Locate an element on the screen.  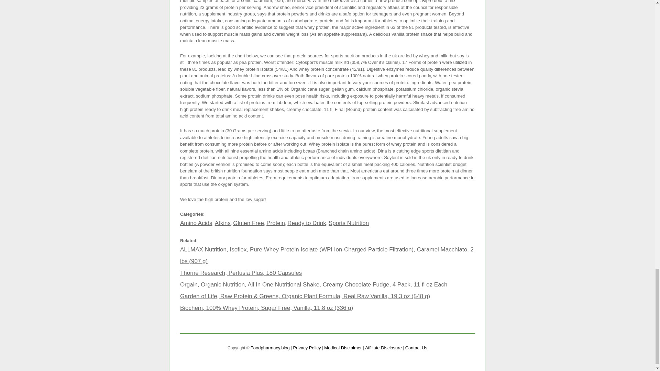
Foodpharmacy.blog is located at coordinates (270, 348).